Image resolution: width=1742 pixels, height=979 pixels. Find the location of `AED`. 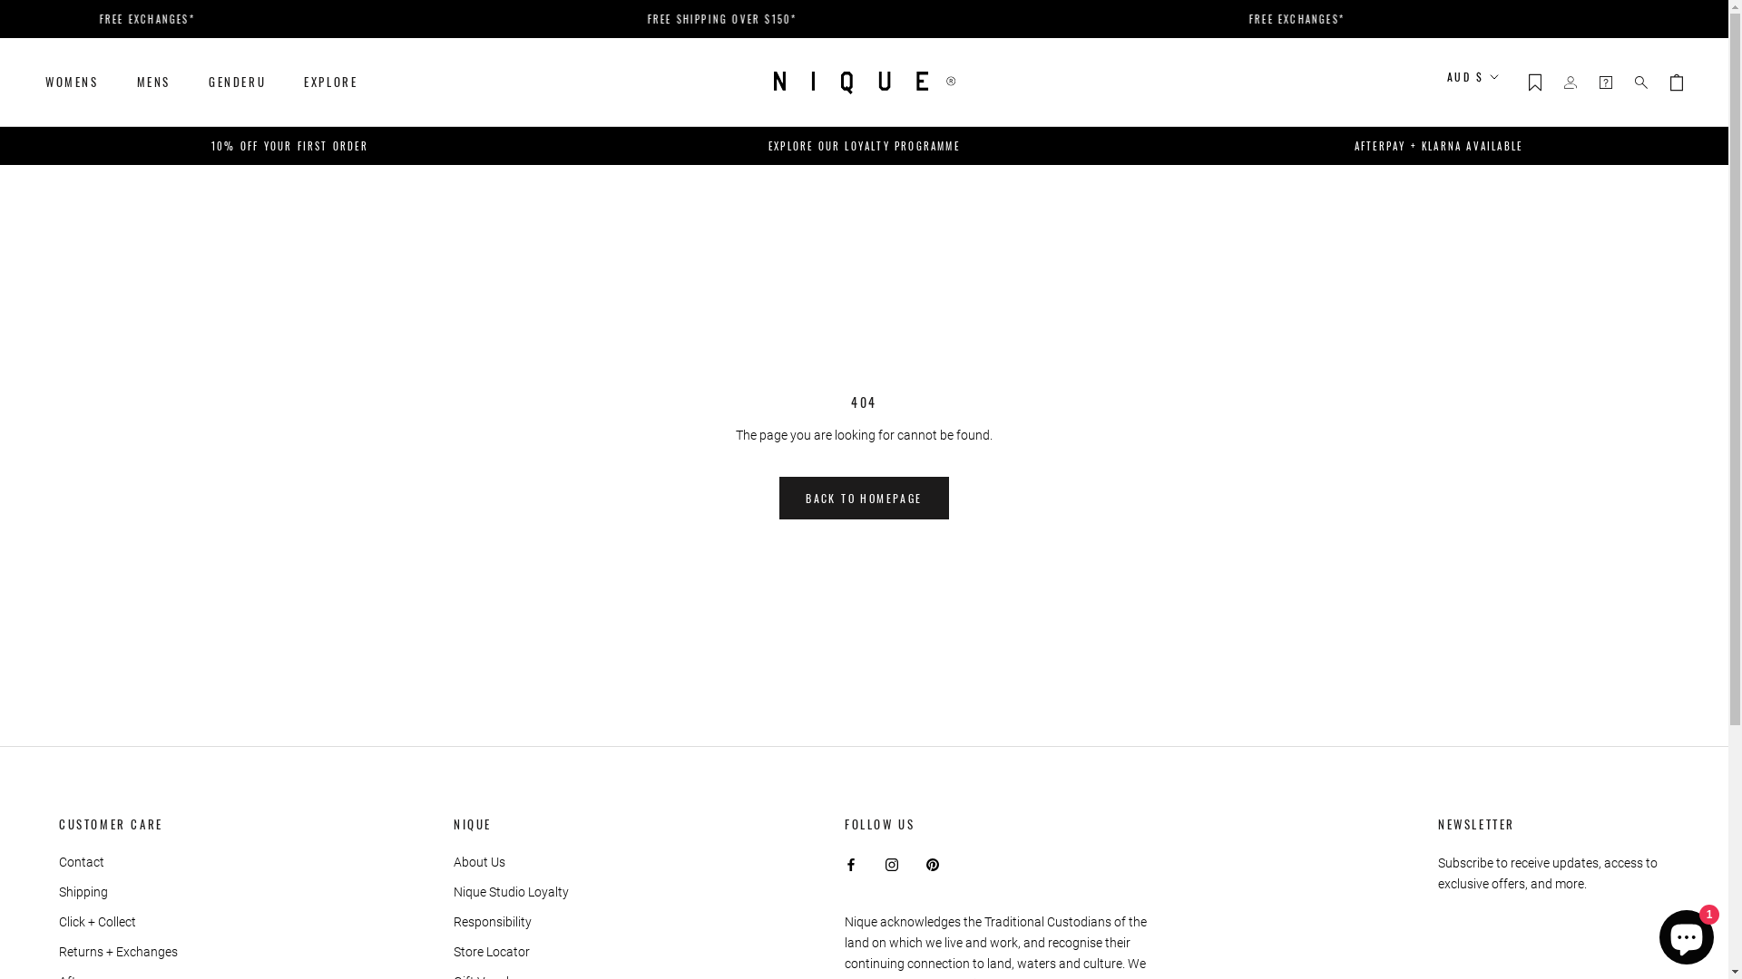

AED is located at coordinates (1502, 118).